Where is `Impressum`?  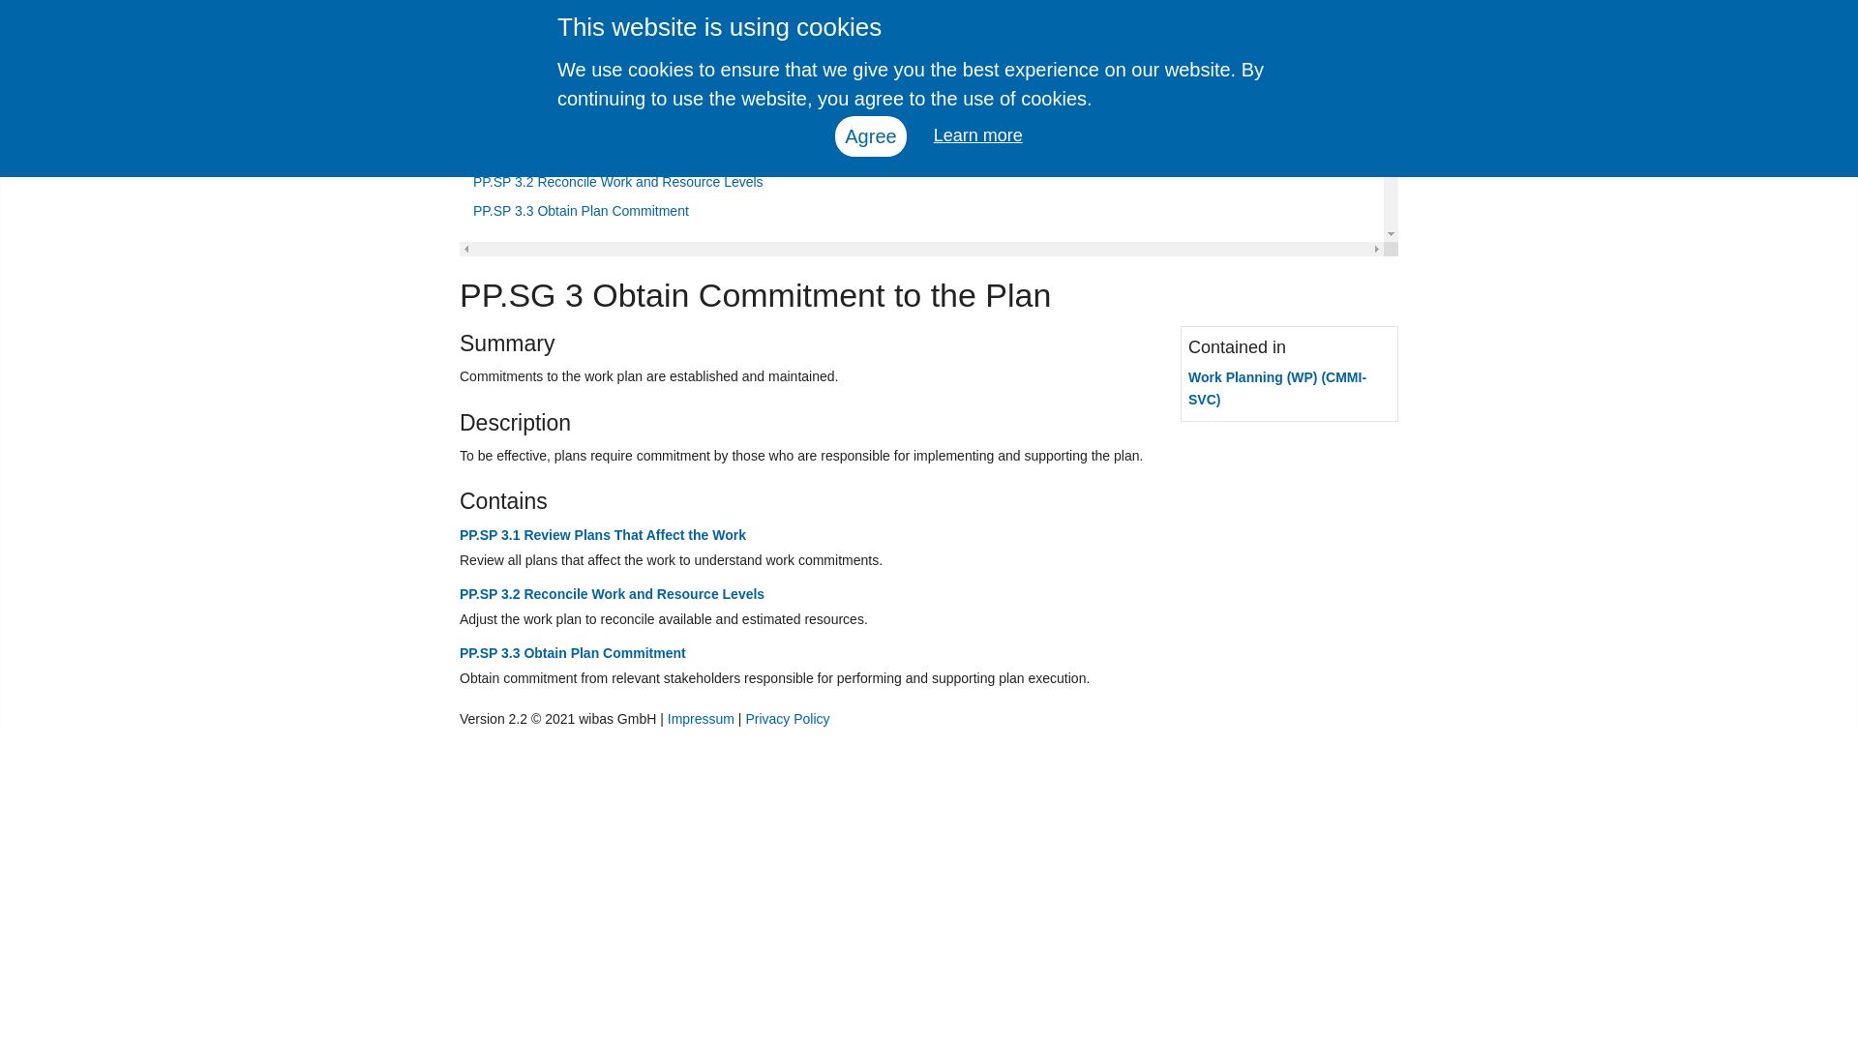
Impressum is located at coordinates (701, 718).